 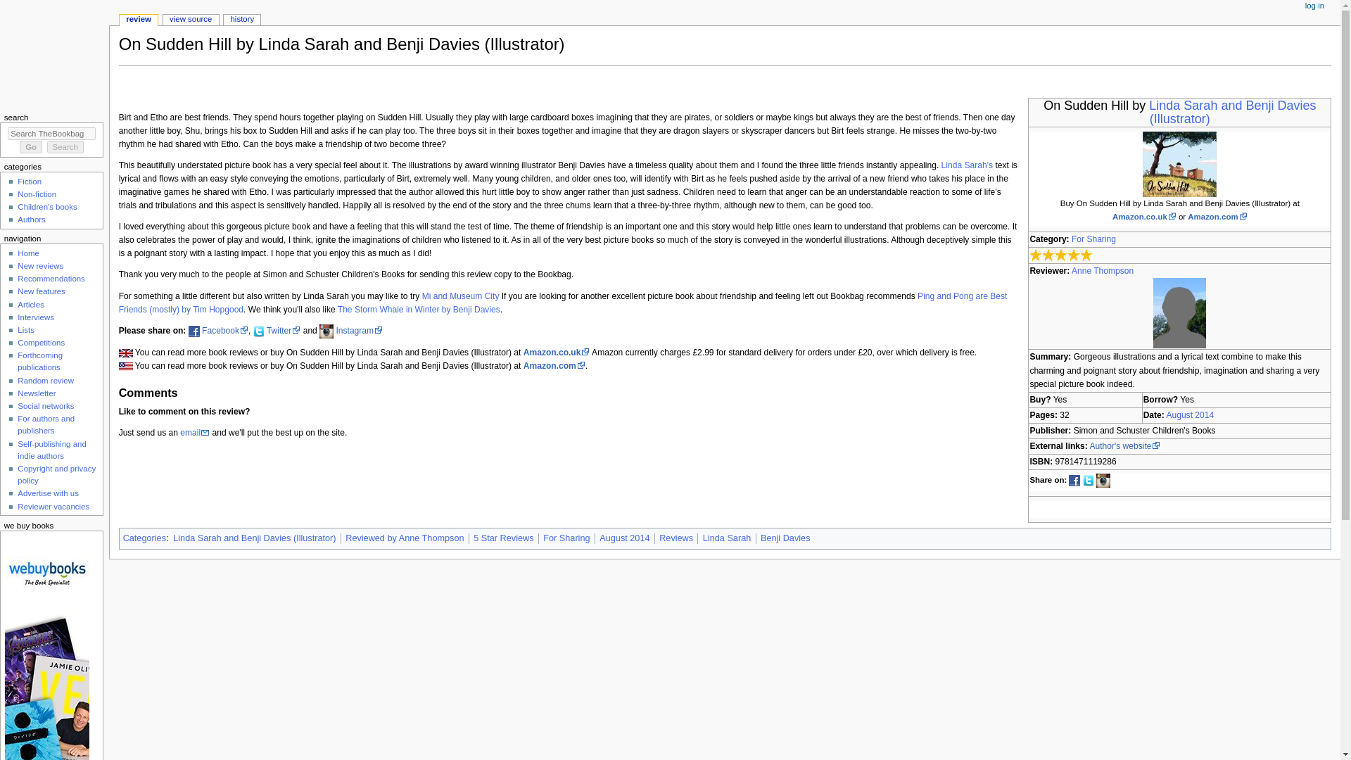 What do you see at coordinates (1179, 313) in the screenshot?
I see `Reviewed by Anne Thompson` at bounding box center [1179, 313].